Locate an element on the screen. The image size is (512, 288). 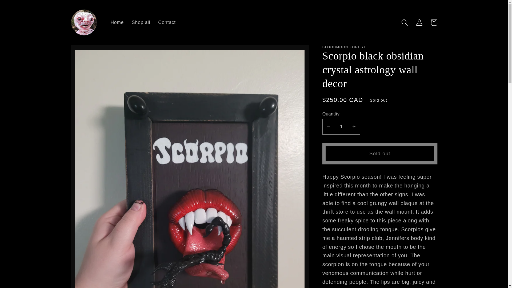
Skip to content is located at coordinates (23, 10).